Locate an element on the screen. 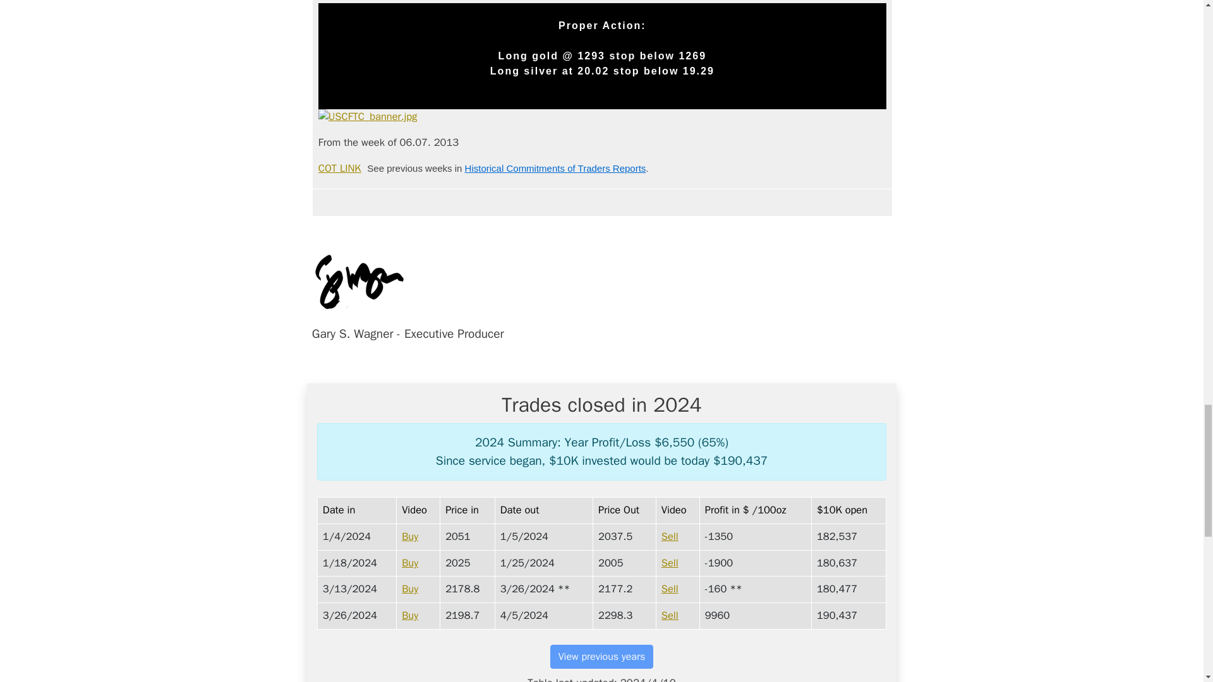 This screenshot has width=1213, height=682. Sell is located at coordinates (672, 615).